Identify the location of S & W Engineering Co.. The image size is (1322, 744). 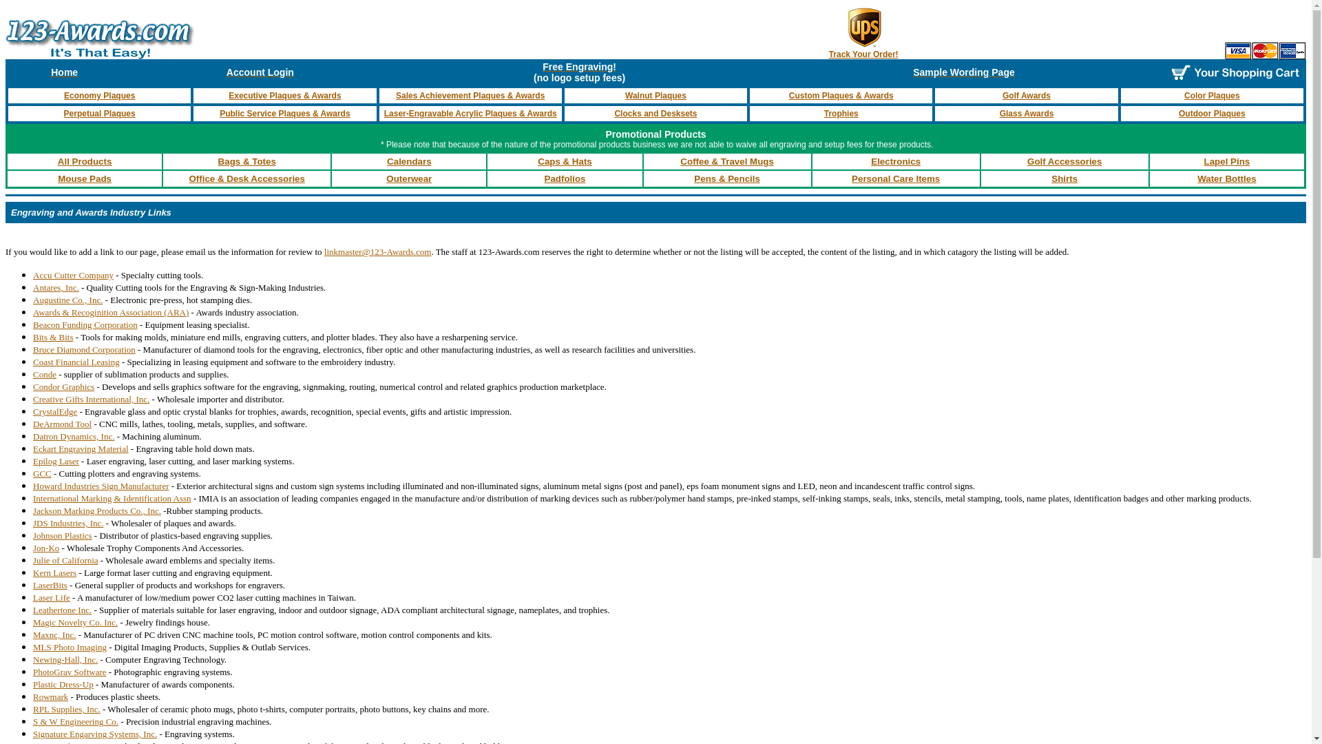
(76, 722).